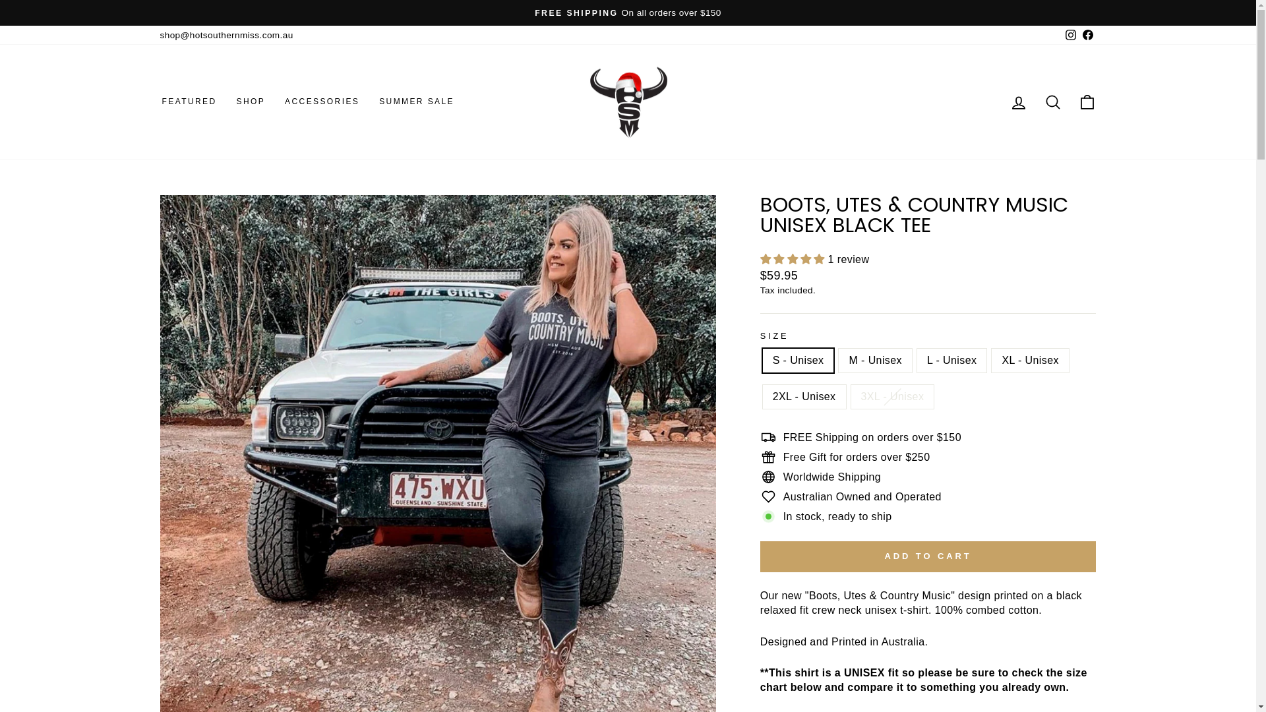 This screenshot has height=712, width=1266. What do you see at coordinates (928, 556) in the screenshot?
I see `ADD TO CART` at bounding box center [928, 556].